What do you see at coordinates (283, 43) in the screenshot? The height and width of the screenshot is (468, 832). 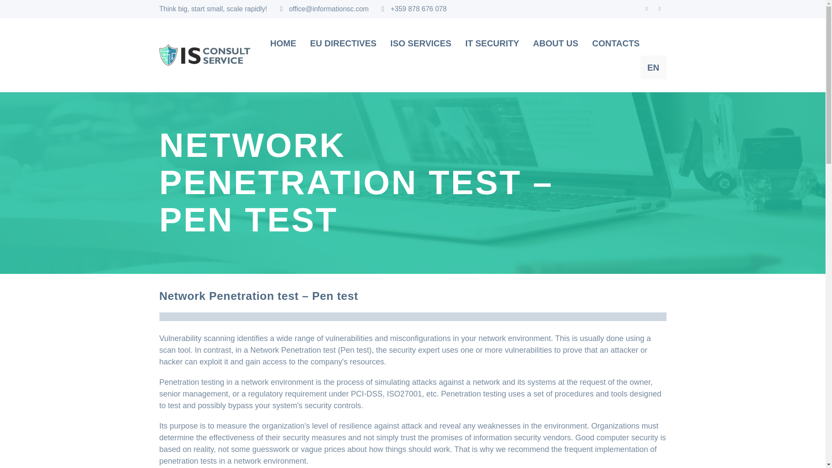 I see `HOME` at bounding box center [283, 43].